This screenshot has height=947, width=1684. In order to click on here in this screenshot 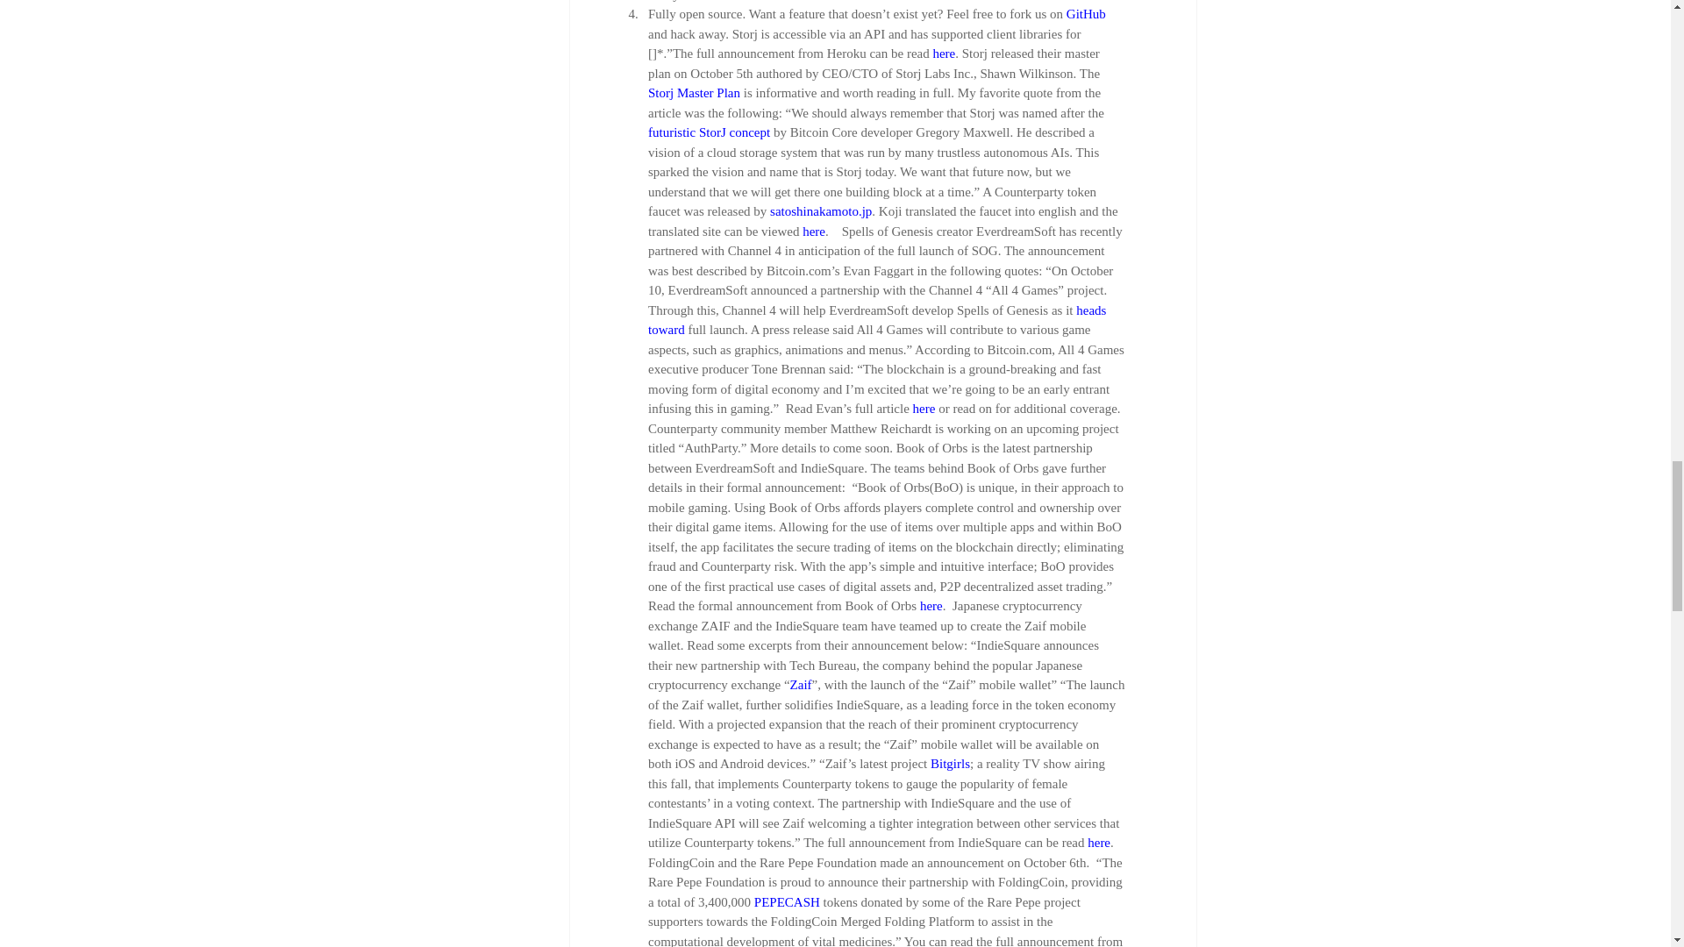, I will do `click(1098, 842)`.